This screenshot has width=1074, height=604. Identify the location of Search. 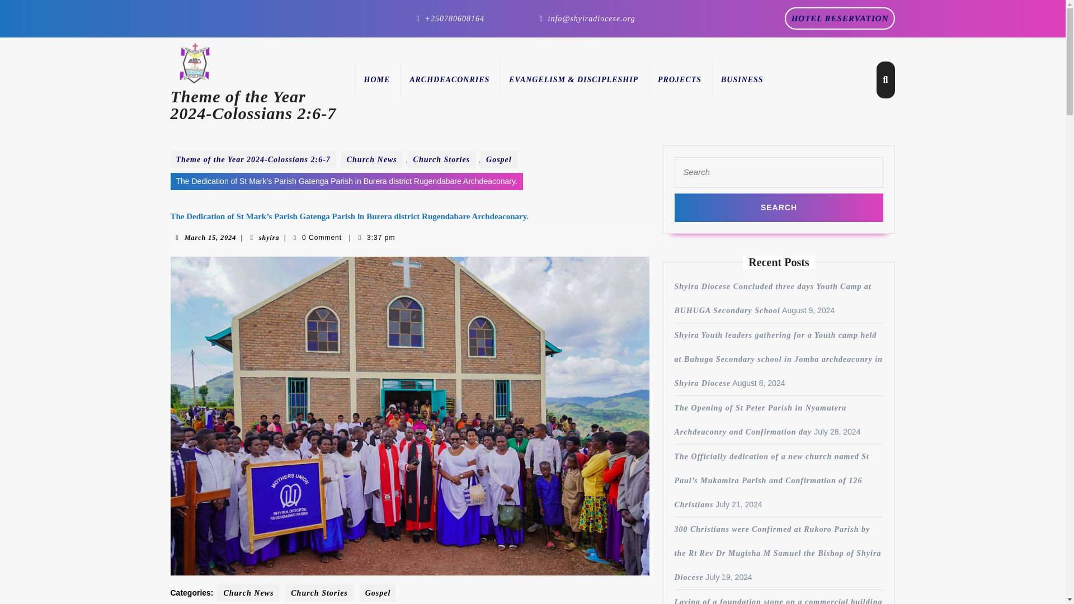
(742, 79).